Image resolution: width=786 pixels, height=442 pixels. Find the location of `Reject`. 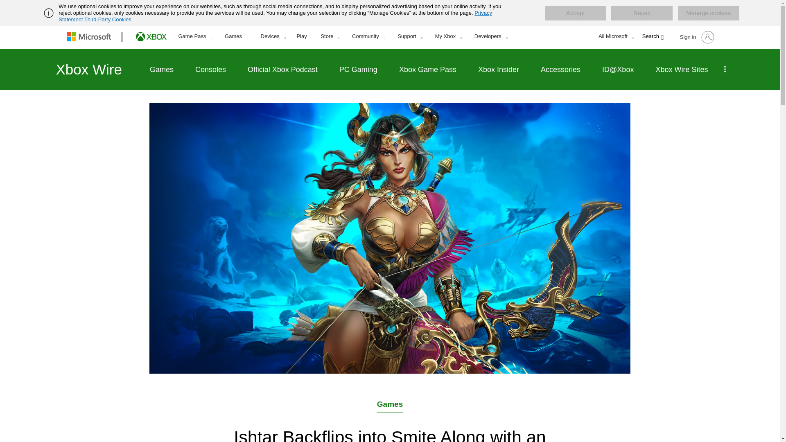

Reject is located at coordinates (642, 13).